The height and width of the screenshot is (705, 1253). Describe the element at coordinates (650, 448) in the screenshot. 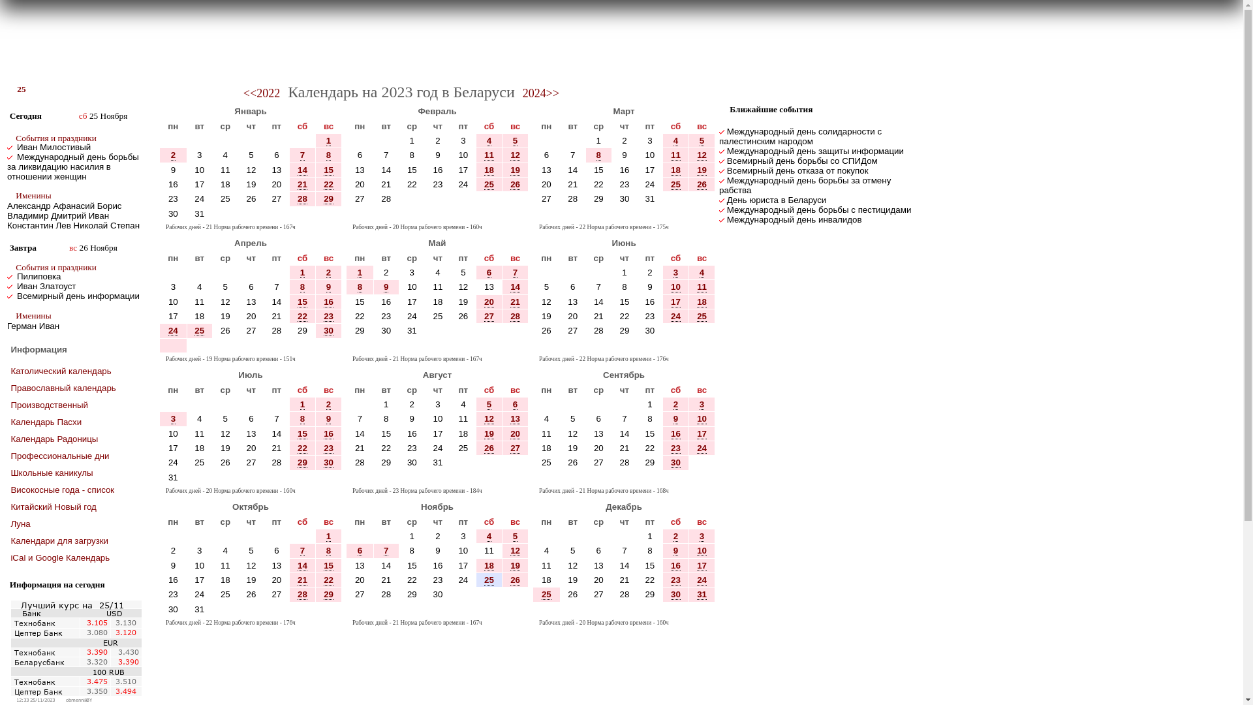

I see `22` at that location.